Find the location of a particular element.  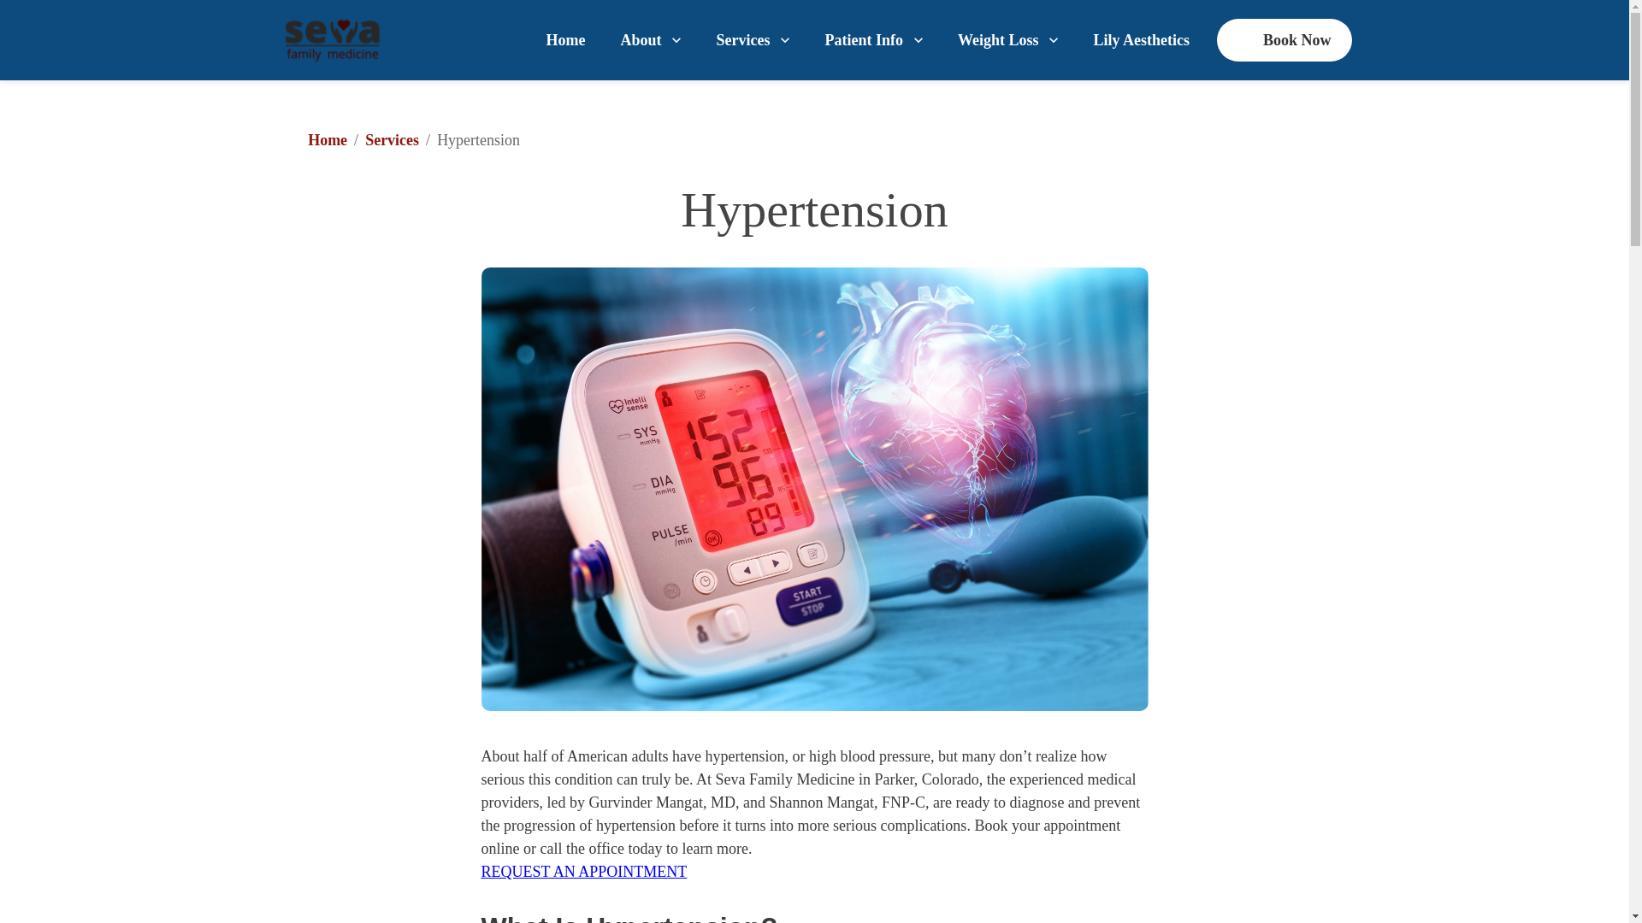

About is located at coordinates (650, 39).